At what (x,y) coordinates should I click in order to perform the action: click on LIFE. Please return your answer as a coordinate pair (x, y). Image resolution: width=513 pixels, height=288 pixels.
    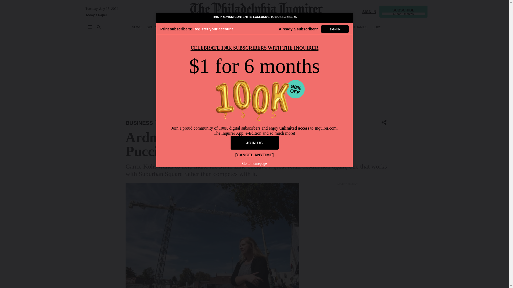
    Looking at the image, I should click on (280, 27).